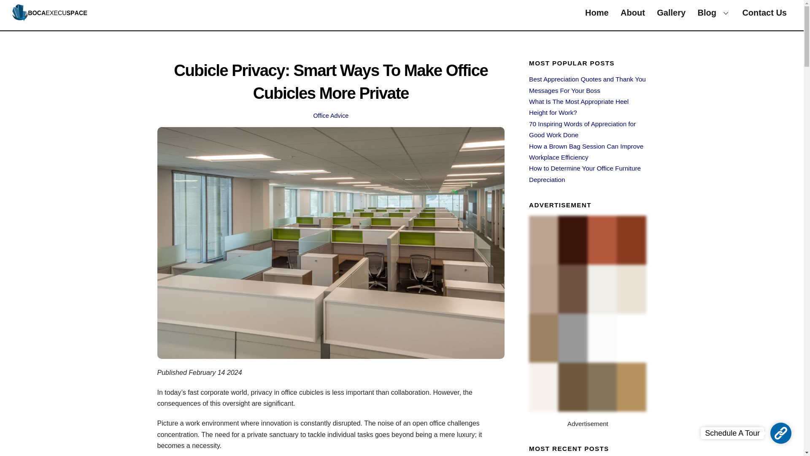 The width and height of the screenshot is (810, 456). What do you see at coordinates (402, 13) in the screenshot?
I see `Contact Us` at bounding box center [402, 13].